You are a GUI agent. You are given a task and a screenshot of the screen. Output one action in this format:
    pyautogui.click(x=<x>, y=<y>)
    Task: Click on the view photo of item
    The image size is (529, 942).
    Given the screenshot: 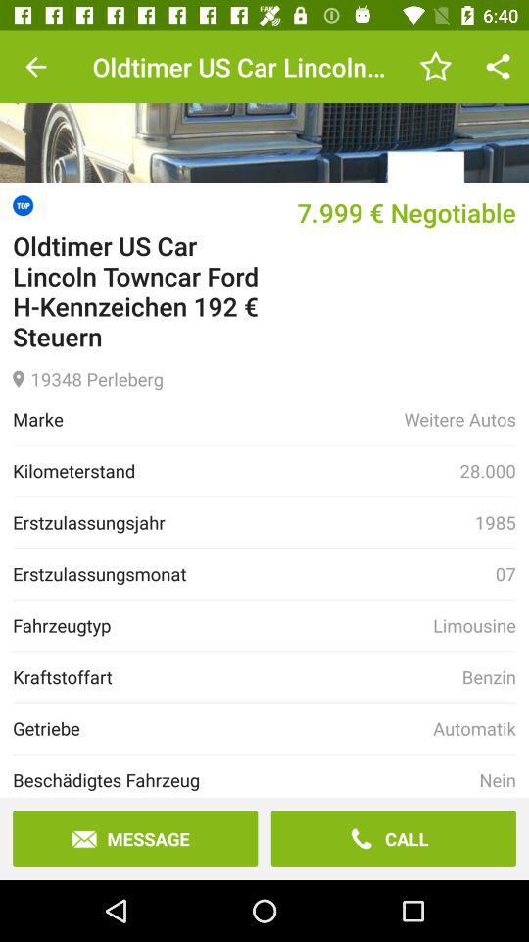 What is the action you would take?
    pyautogui.click(x=264, y=106)
    